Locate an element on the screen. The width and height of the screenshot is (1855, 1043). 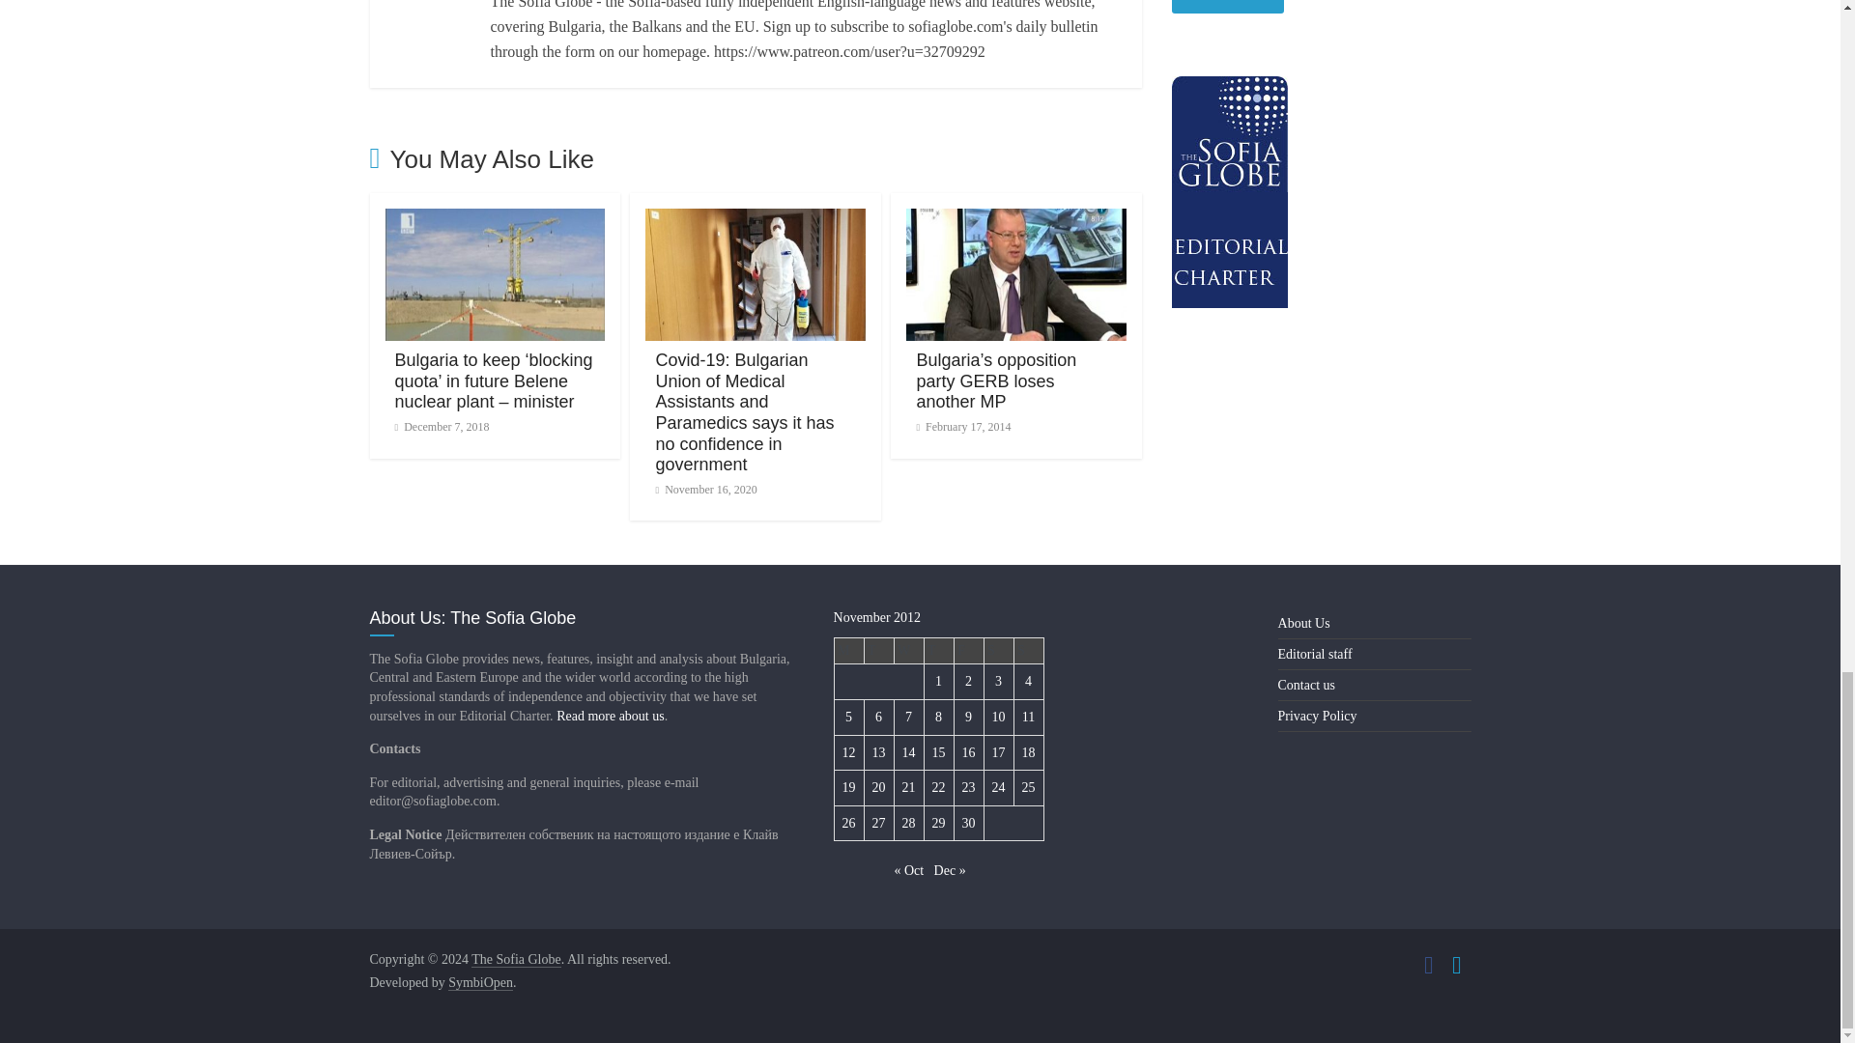
December 7, 2018 is located at coordinates (441, 427).